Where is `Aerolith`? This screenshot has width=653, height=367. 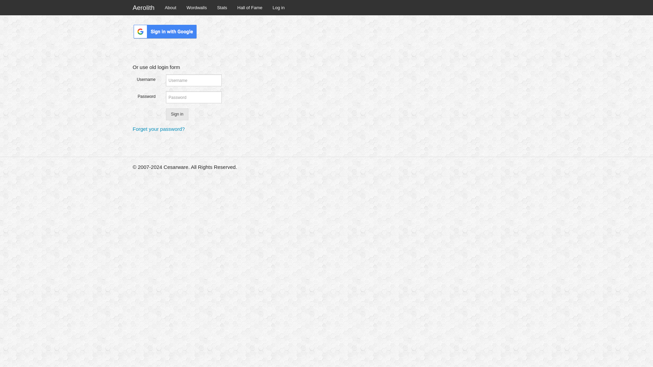
Aerolith is located at coordinates (143, 7).